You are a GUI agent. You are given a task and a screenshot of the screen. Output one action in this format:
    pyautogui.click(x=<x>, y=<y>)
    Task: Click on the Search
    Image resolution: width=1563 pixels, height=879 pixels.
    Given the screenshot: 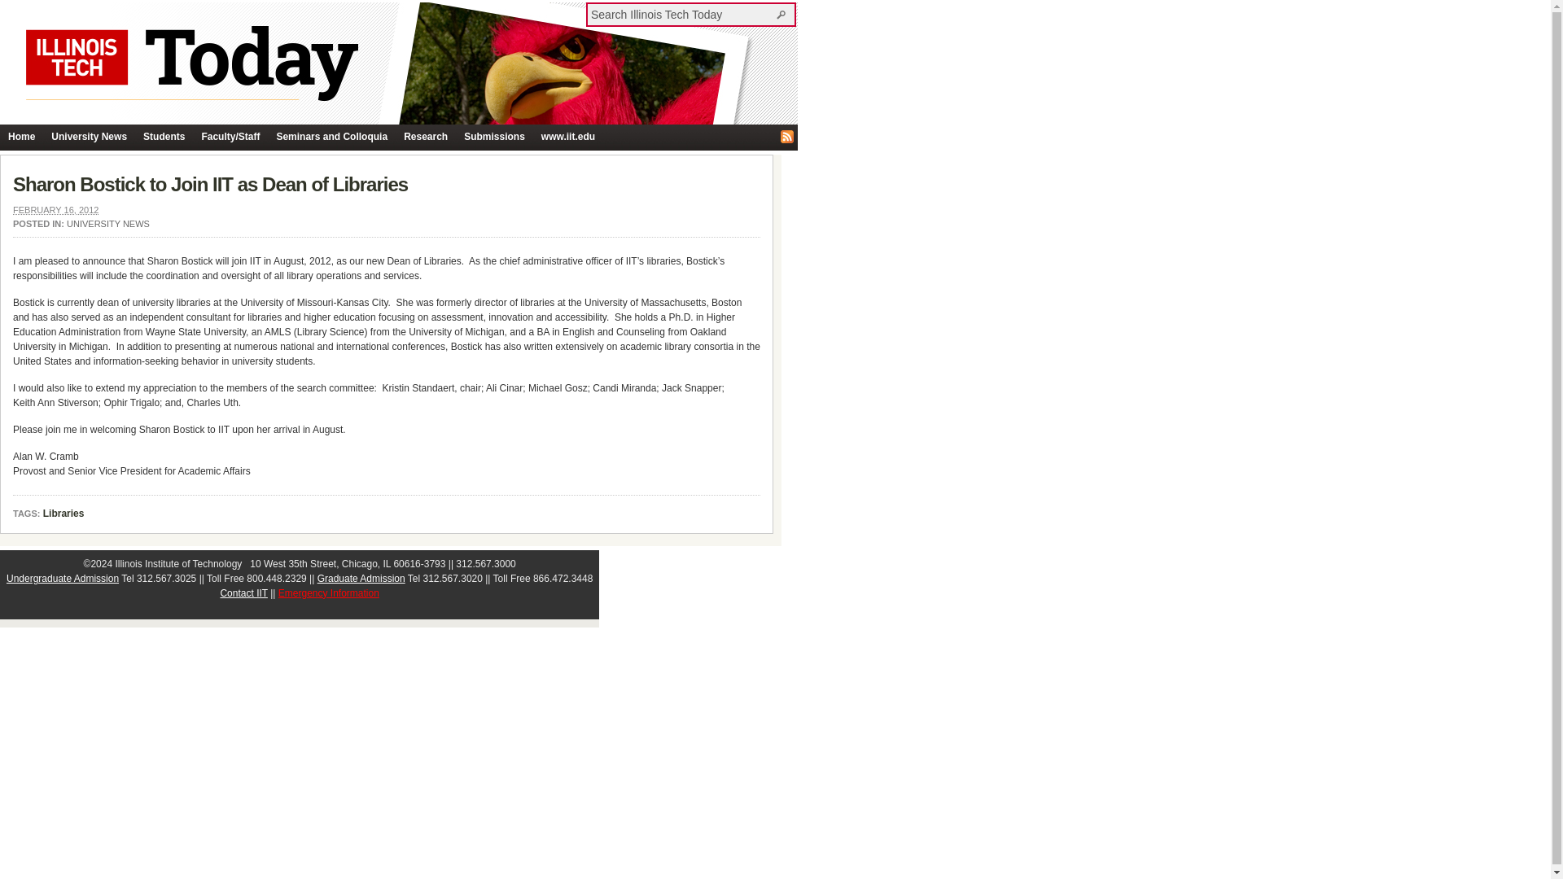 What is the action you would take?
    pyautogui.click(x=783, y=14)
    